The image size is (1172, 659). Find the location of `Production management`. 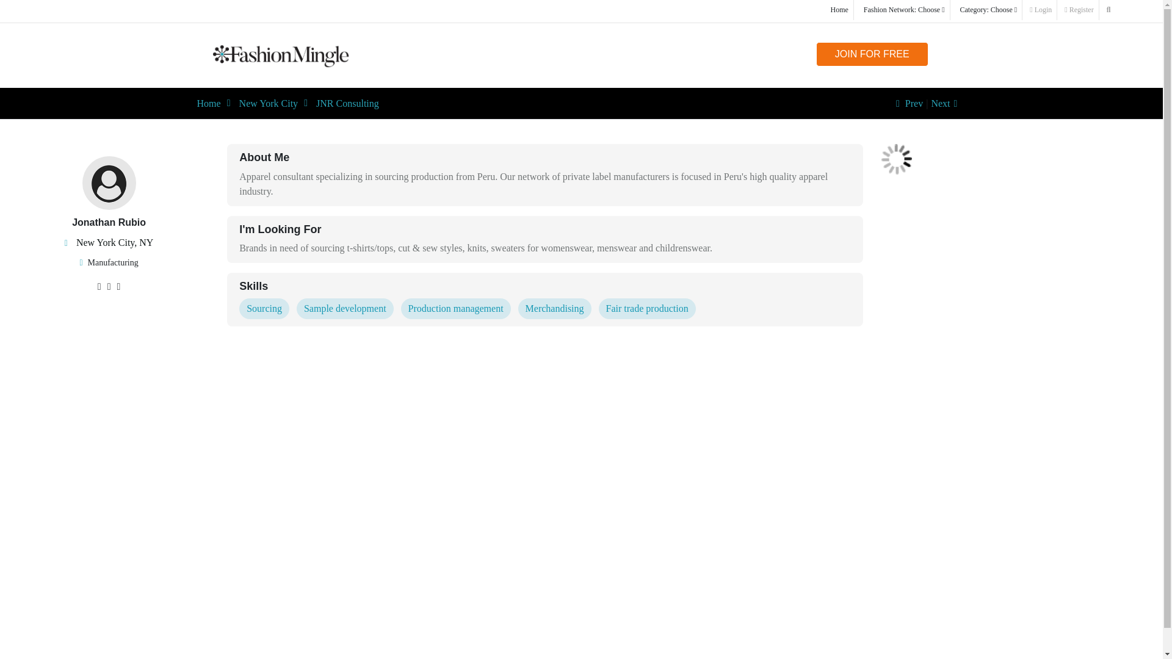

Production management is located at coordinates (455, 309).